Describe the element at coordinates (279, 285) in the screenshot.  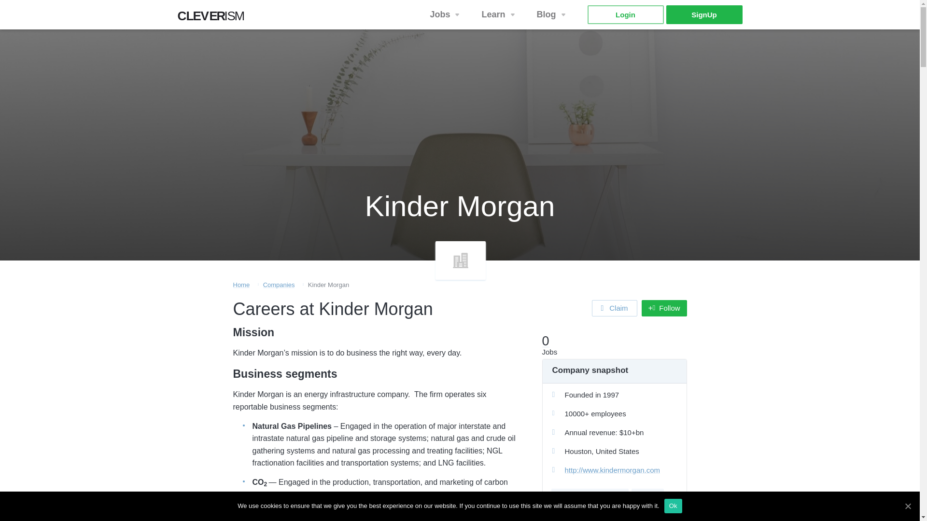
I see `Companies` at that location.